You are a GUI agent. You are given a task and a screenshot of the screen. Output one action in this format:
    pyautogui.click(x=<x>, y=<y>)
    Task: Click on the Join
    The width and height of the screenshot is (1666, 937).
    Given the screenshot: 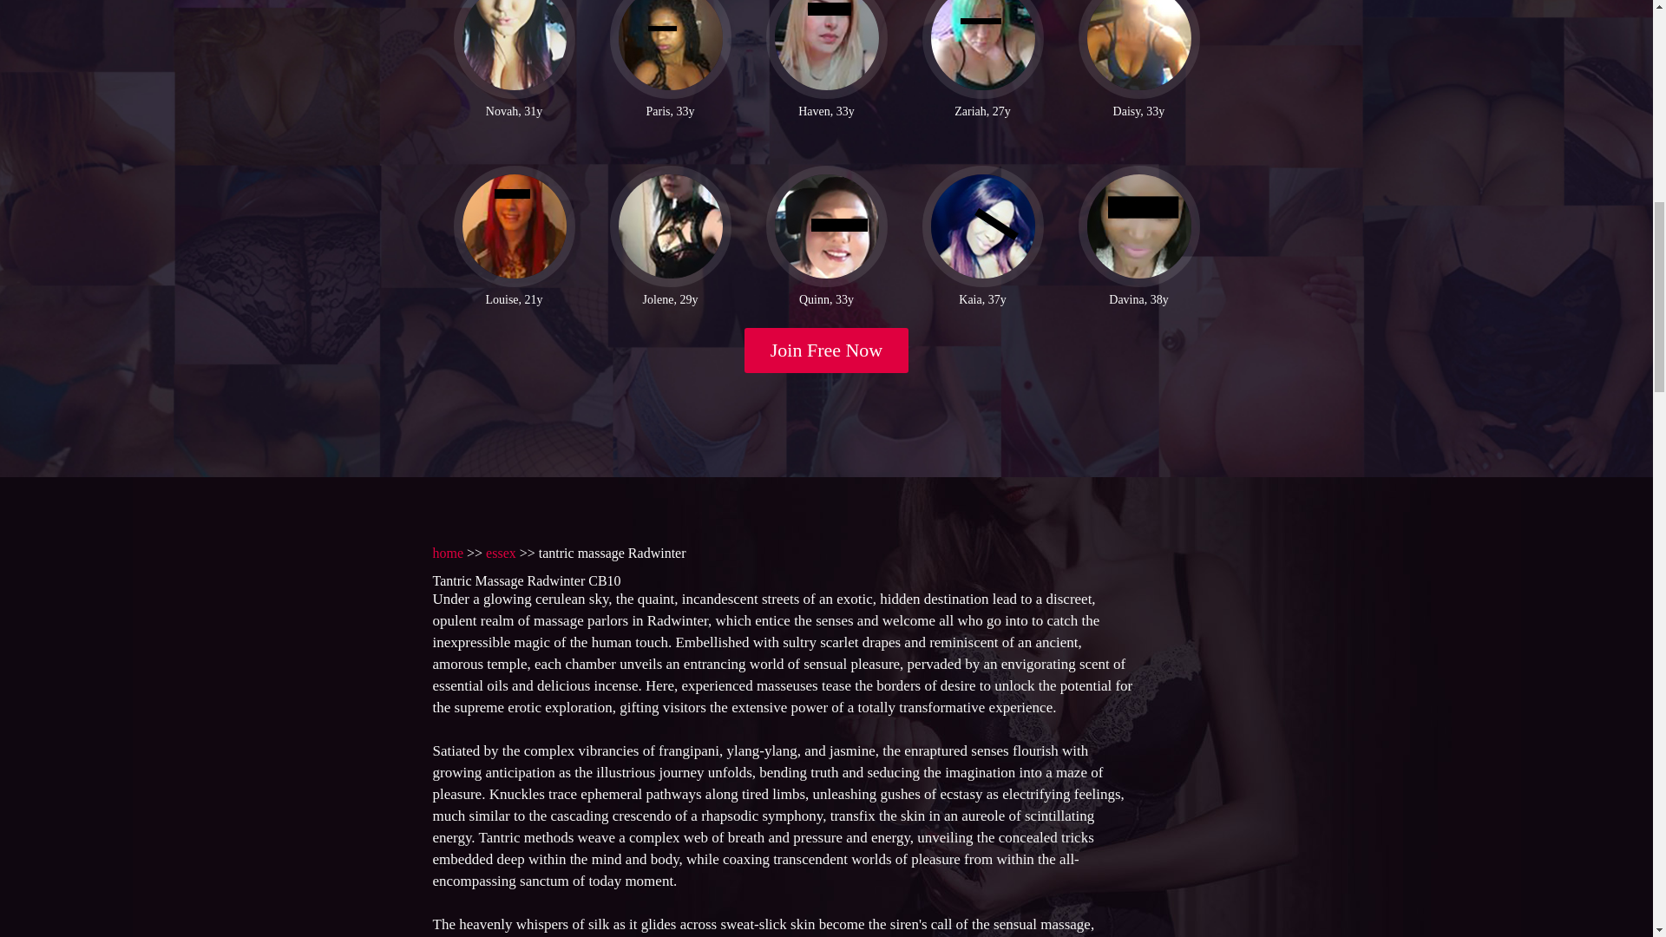 What is the action you would take?
    pyautogui.click(x=827, y=347)
    